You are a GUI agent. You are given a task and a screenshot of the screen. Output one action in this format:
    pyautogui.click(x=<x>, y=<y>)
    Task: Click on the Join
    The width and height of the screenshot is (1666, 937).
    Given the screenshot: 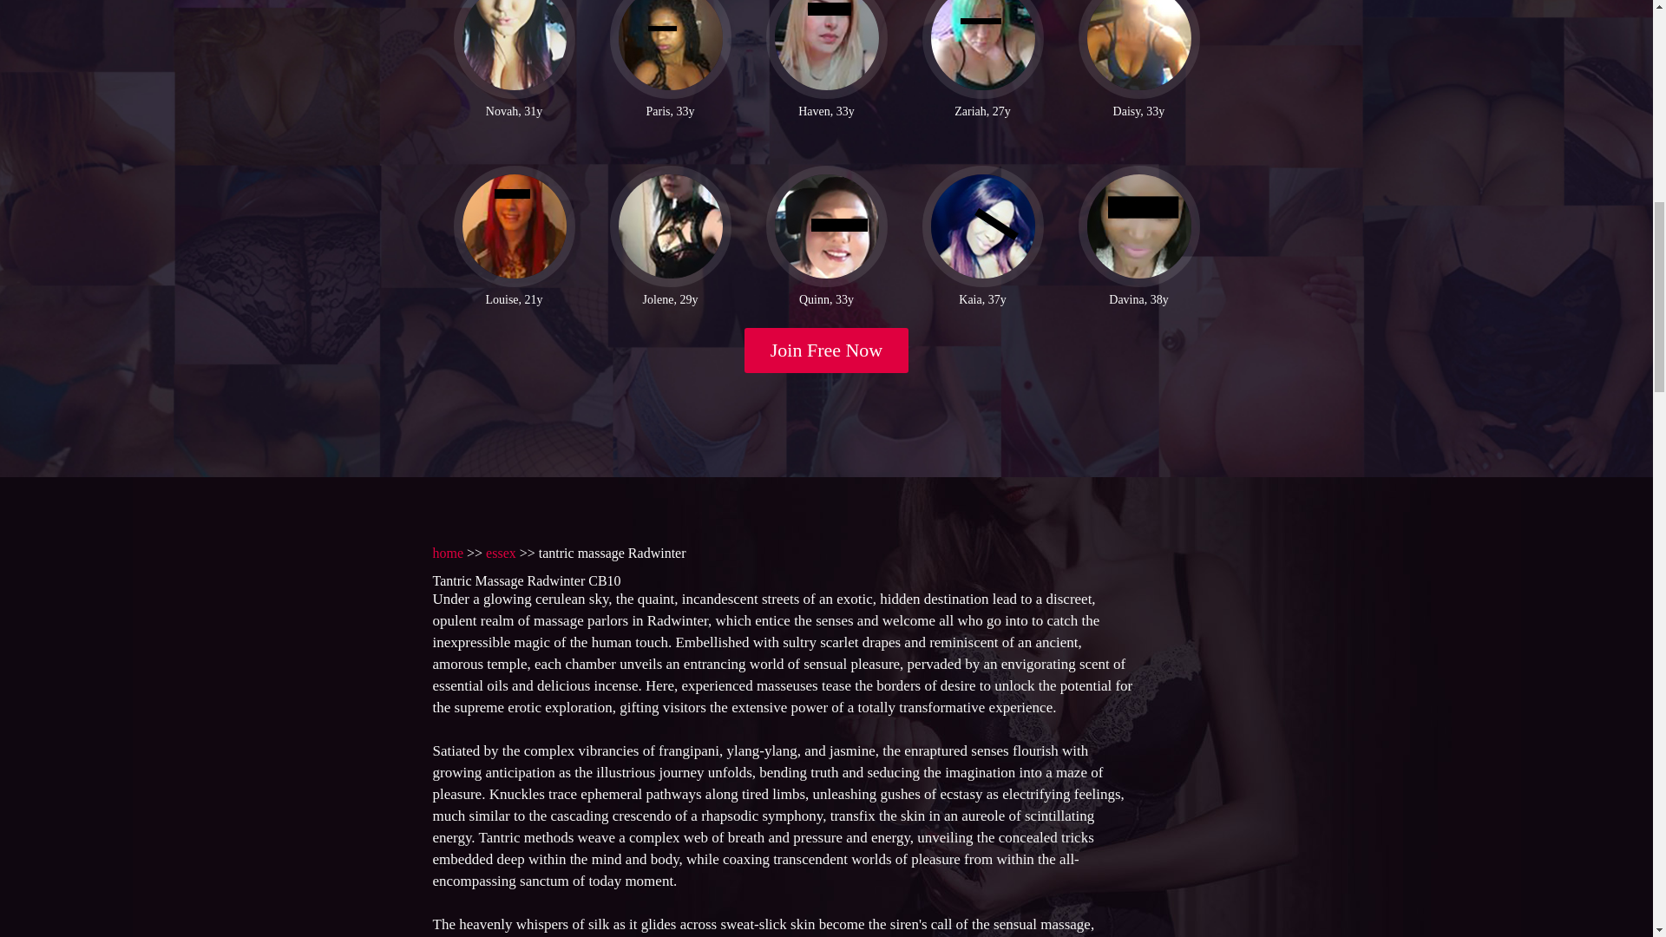 What is the action you would take?
    pyautogui.click(x=827, y=347)
    